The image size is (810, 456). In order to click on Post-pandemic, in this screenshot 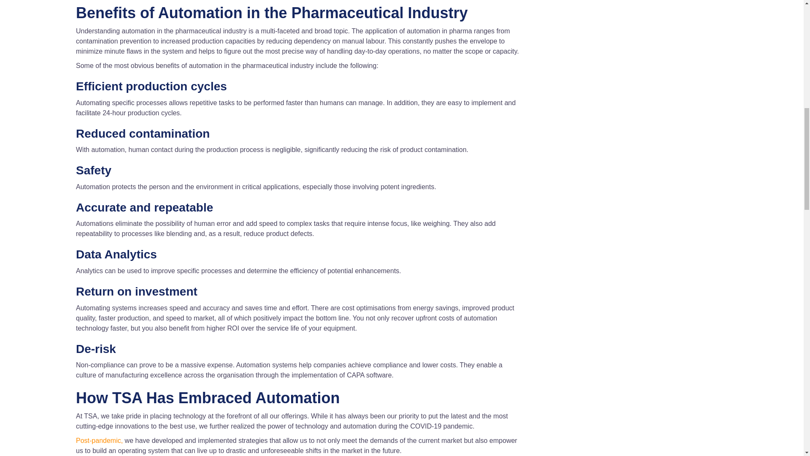, I will do `click(100, 440)`.